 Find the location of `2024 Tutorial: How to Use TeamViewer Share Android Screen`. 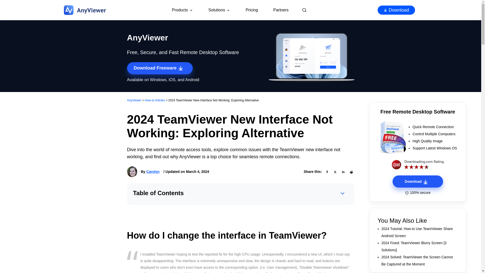

2024 Tutorial: How to Use TeamViewer Share Android Screen is located at coordinates (419, 232).